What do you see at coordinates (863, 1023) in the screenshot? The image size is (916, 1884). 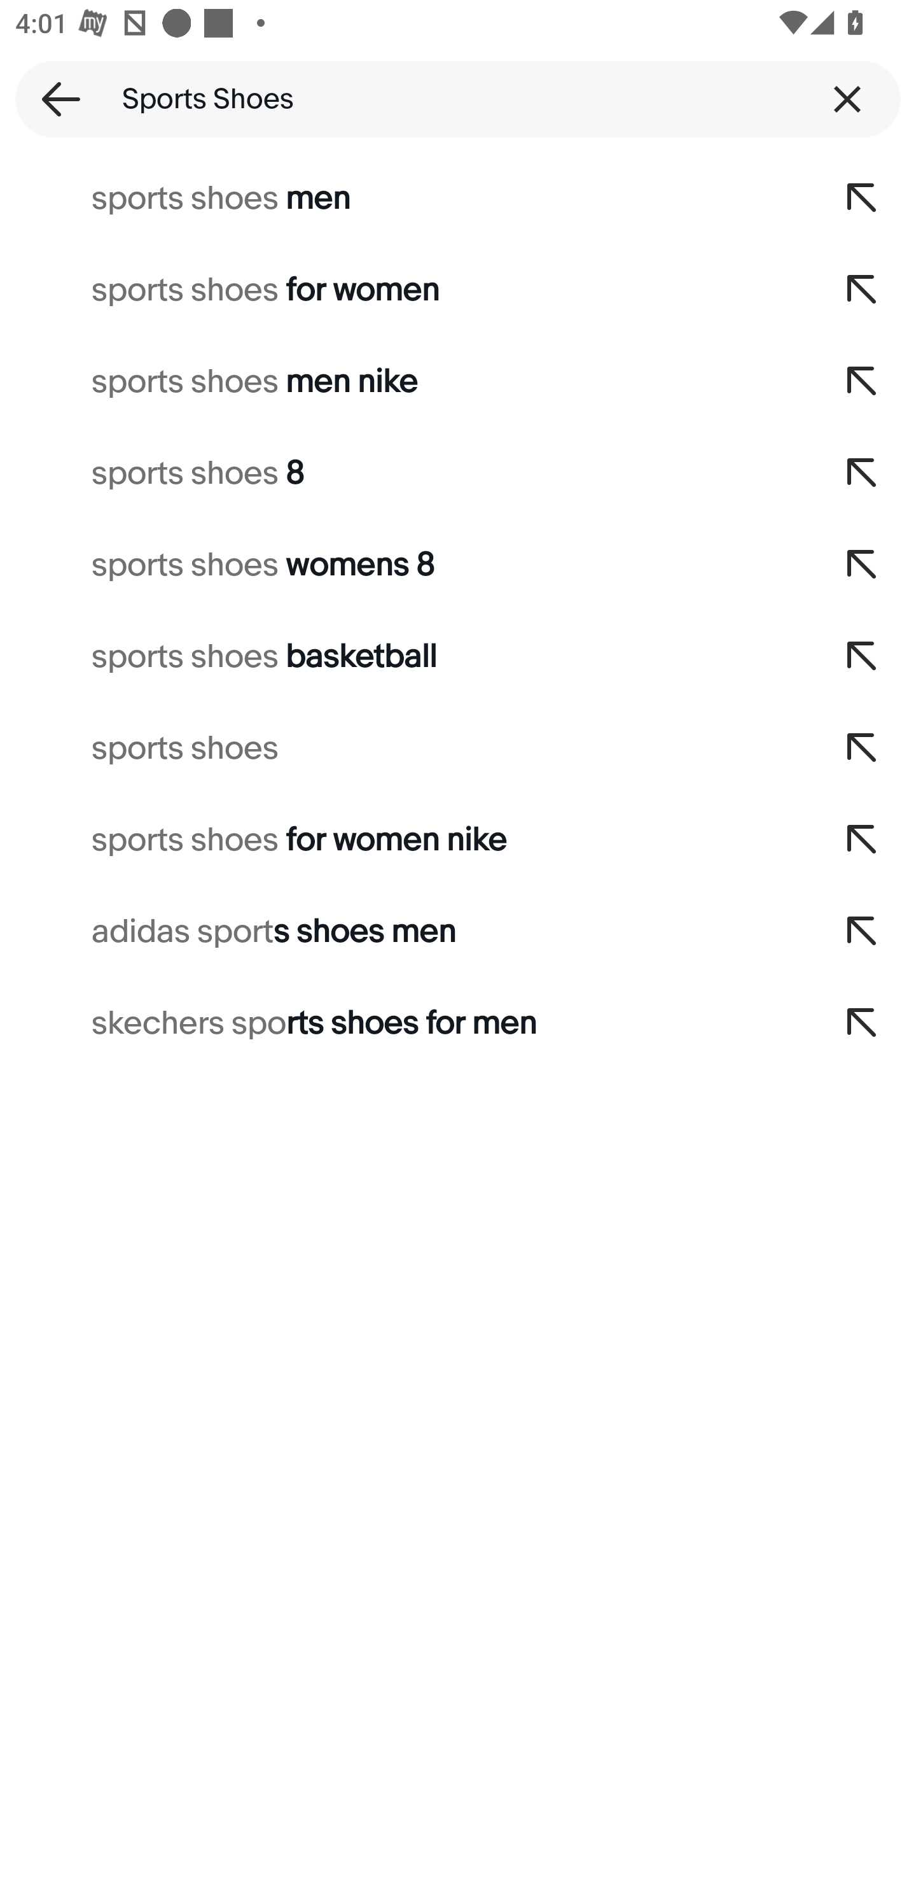 I see `Add to search query,skechers sports shoes for men` at bounding box center [863, 1023].